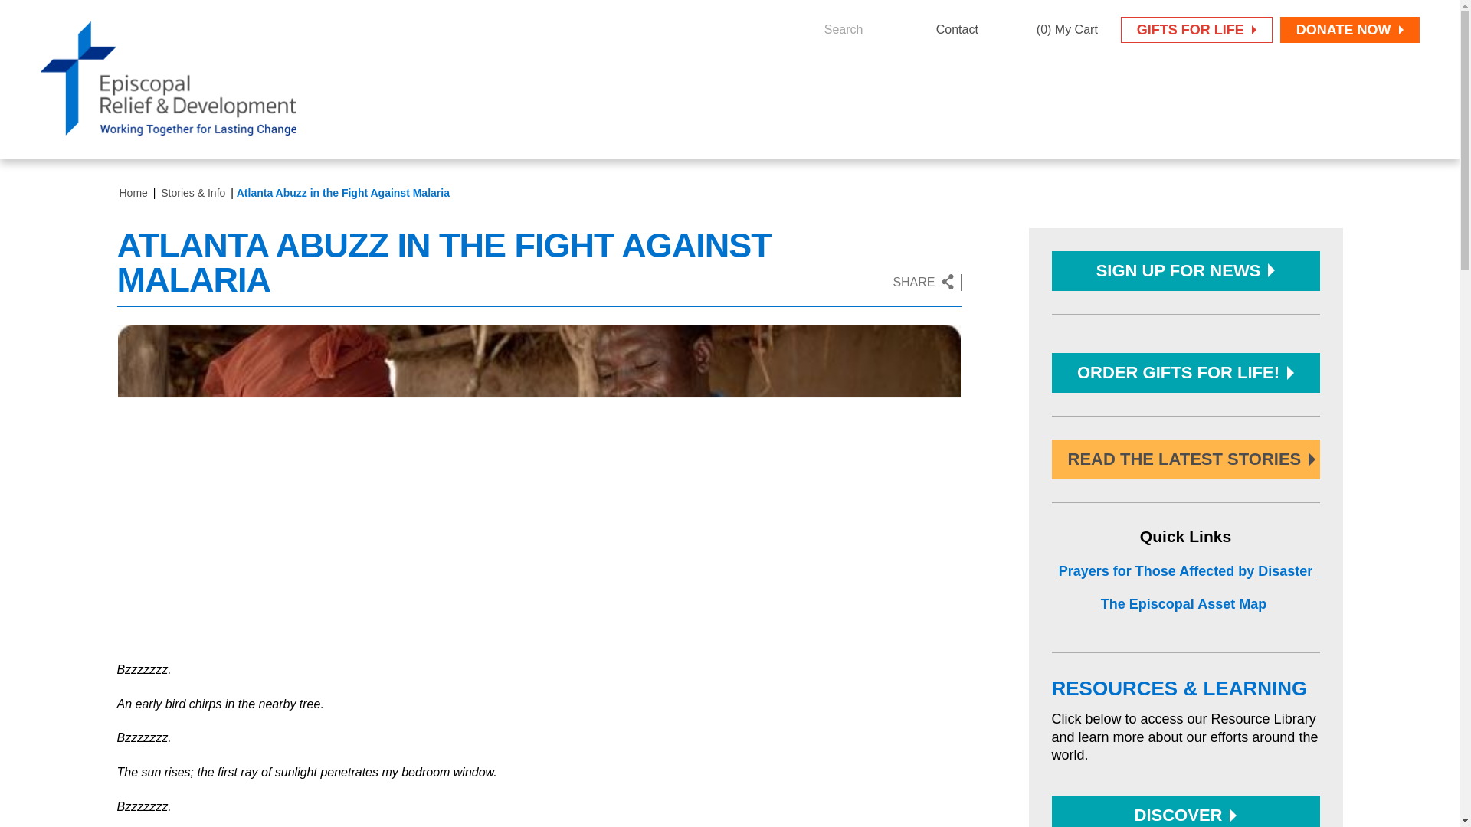 Image resolution: width=1471 pixels, height=827 pixels. I want to click on Email, so click(1068, 283).